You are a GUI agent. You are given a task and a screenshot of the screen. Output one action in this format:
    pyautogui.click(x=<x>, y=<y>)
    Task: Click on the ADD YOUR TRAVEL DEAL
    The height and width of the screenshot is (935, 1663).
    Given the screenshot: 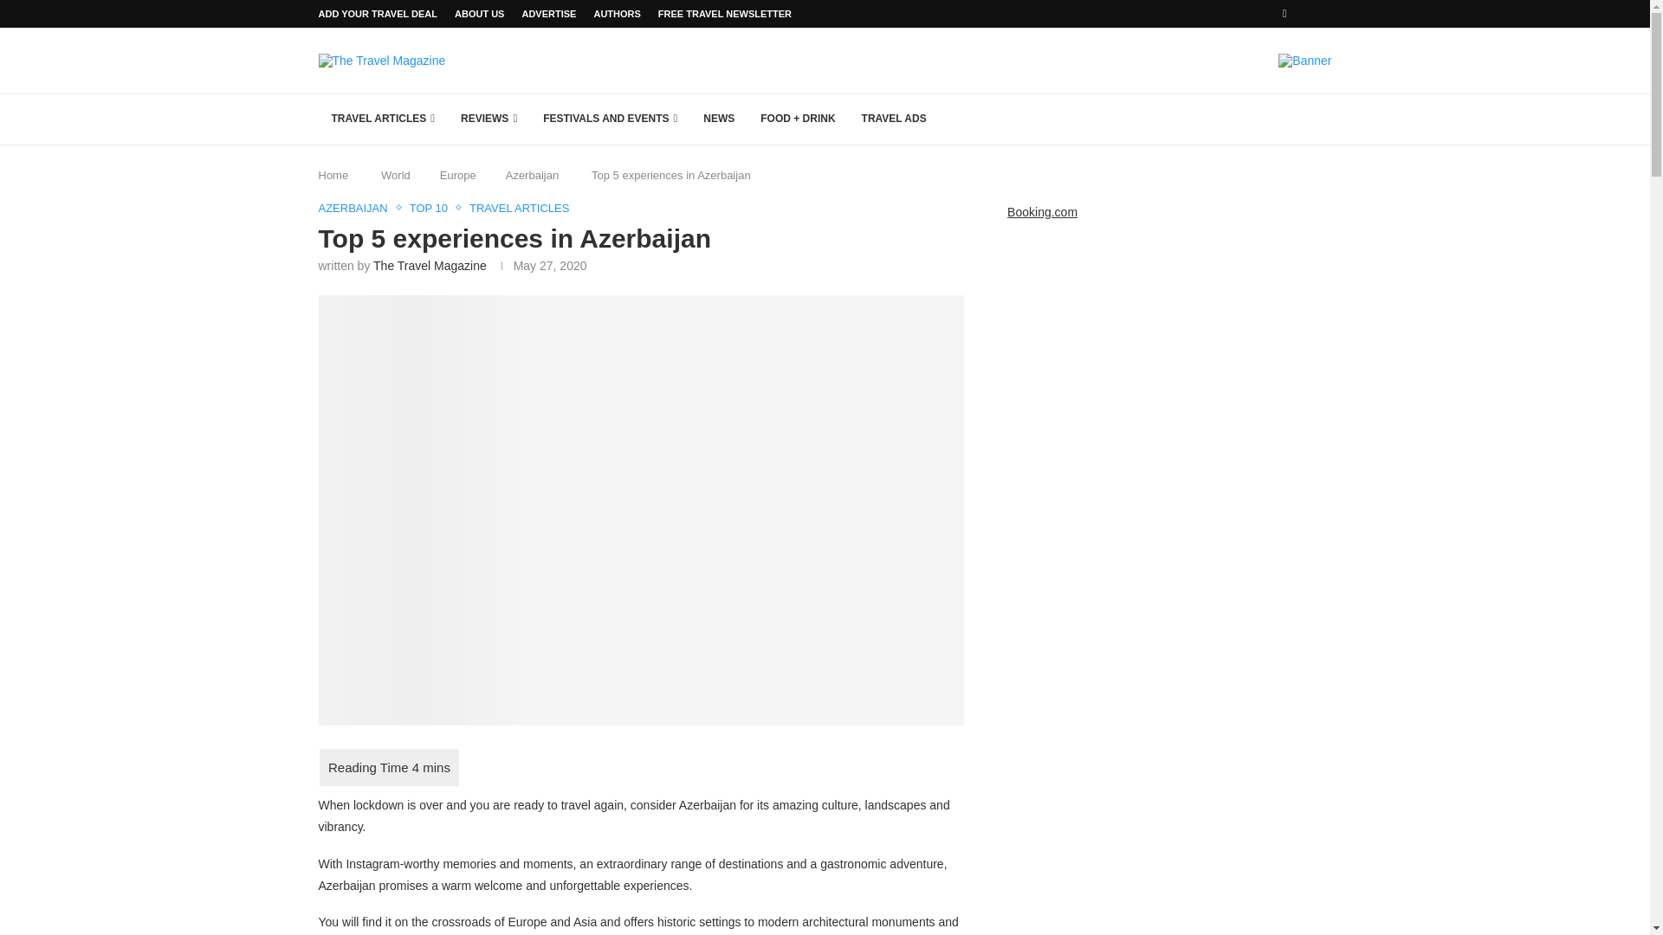 What is the action you would take?
    pyautogui.click(x=379, y=14)
    